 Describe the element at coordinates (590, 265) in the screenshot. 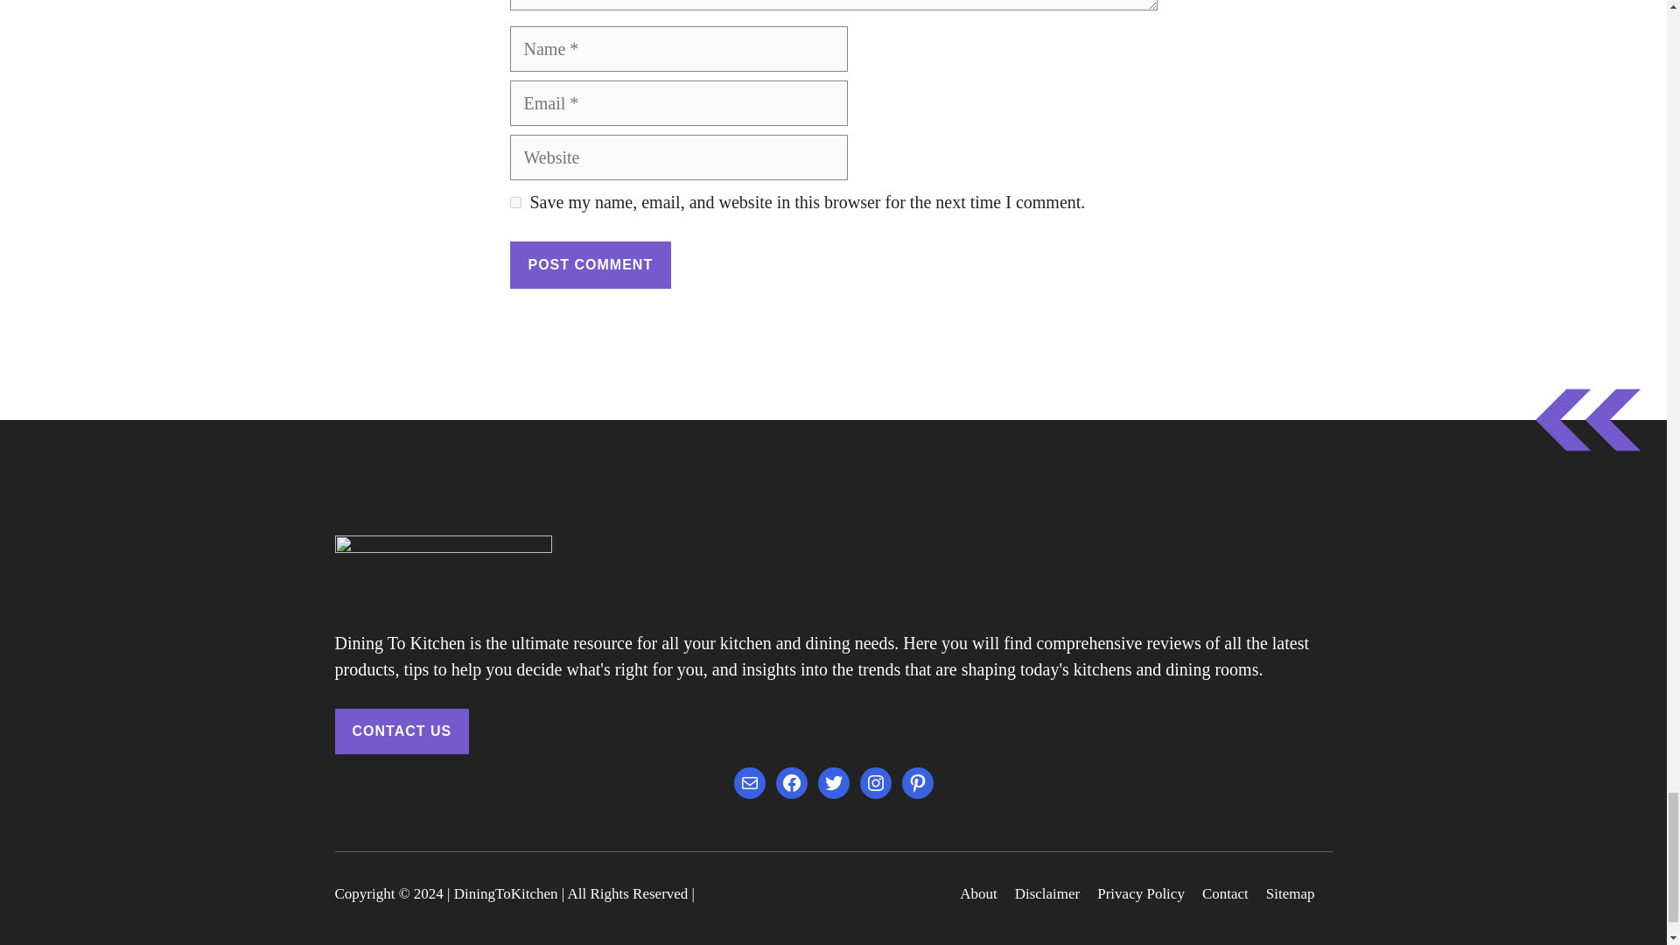

I see `Post Comment` at that location.